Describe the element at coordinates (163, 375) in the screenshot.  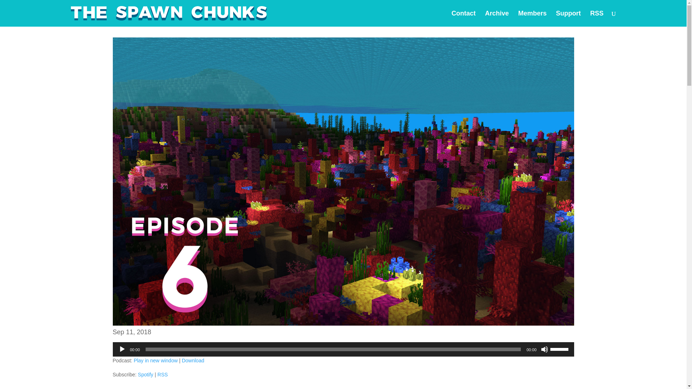
I see `RSS` at that location.